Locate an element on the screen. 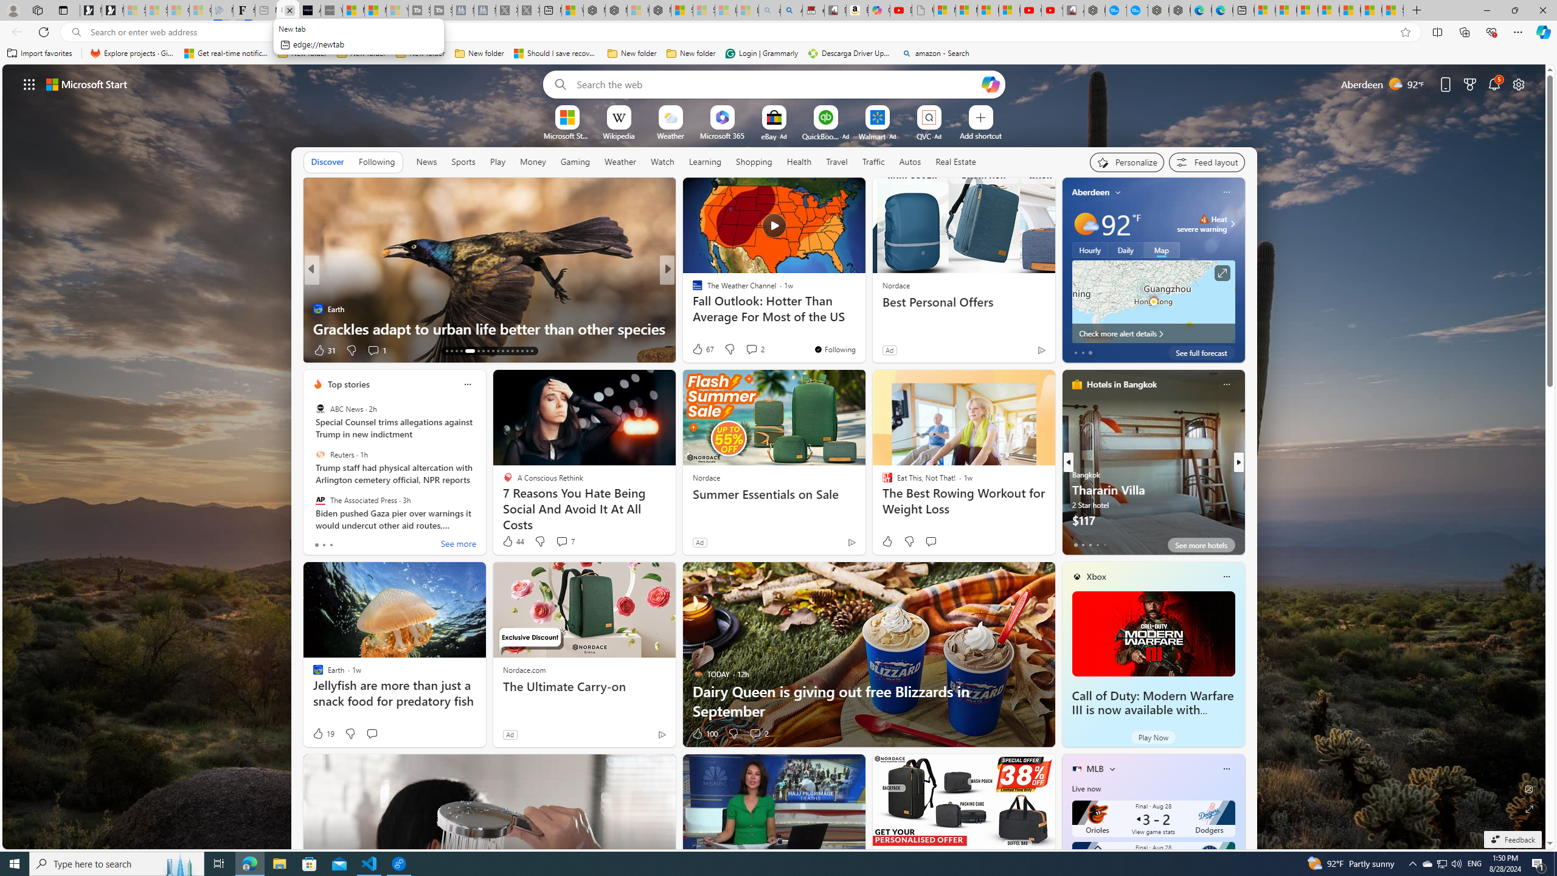  AutomationID: tab-27 is located at coordinates (502, 351).